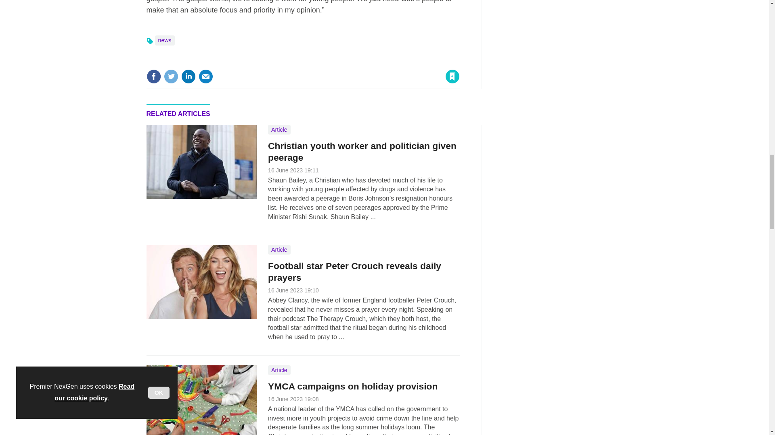 The image size is (775, 435). I want to click on Share this on Facebook, so click(153, 77).